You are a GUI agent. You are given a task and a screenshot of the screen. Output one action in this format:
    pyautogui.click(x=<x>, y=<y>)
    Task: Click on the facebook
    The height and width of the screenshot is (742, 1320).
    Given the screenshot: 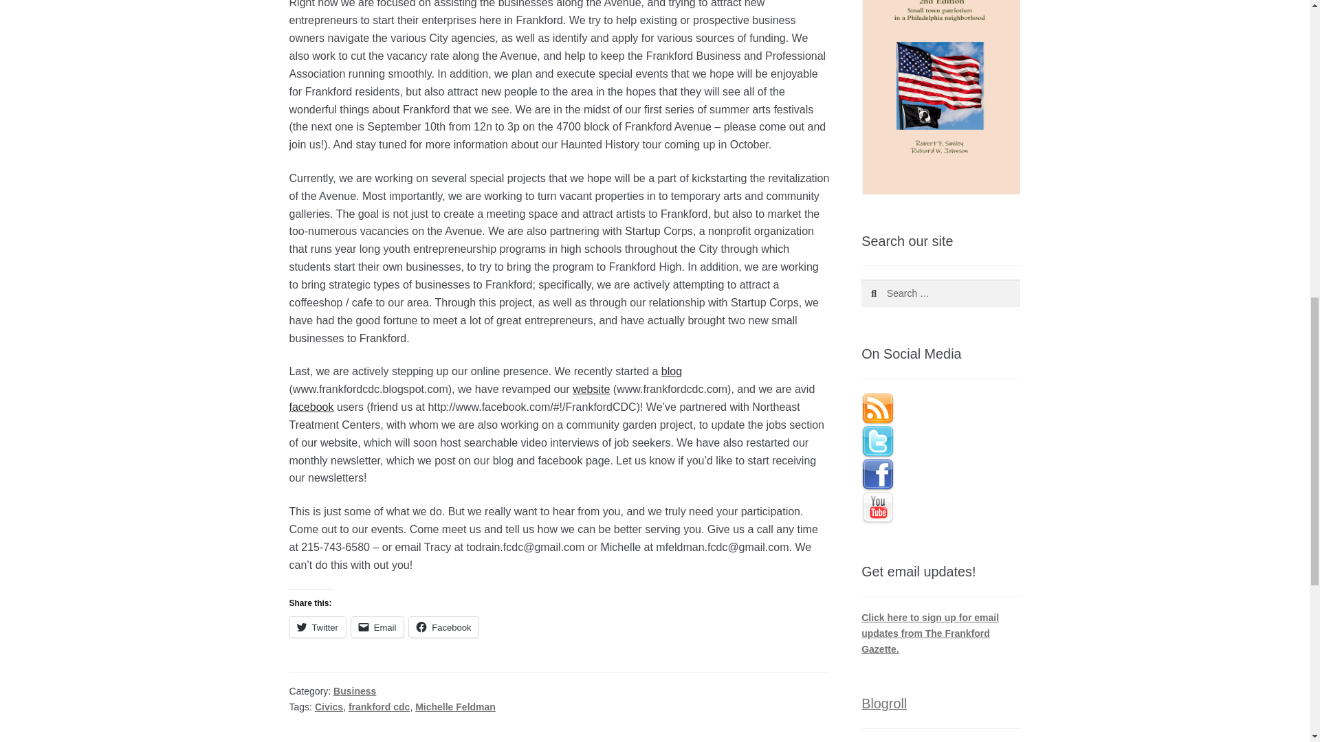 What is the action you would take?
    pyautogui.click(x=311, y=407)
    